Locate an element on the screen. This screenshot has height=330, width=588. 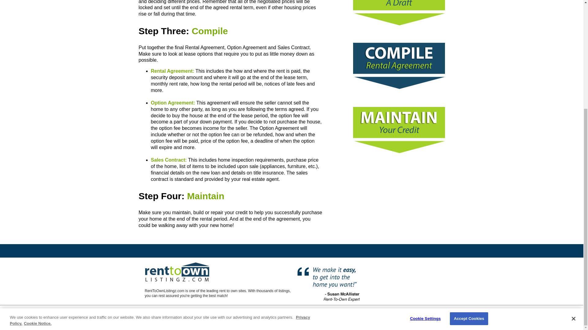
Limit the Use of Sensitive Personal Information is located at coordinates (299, 318).